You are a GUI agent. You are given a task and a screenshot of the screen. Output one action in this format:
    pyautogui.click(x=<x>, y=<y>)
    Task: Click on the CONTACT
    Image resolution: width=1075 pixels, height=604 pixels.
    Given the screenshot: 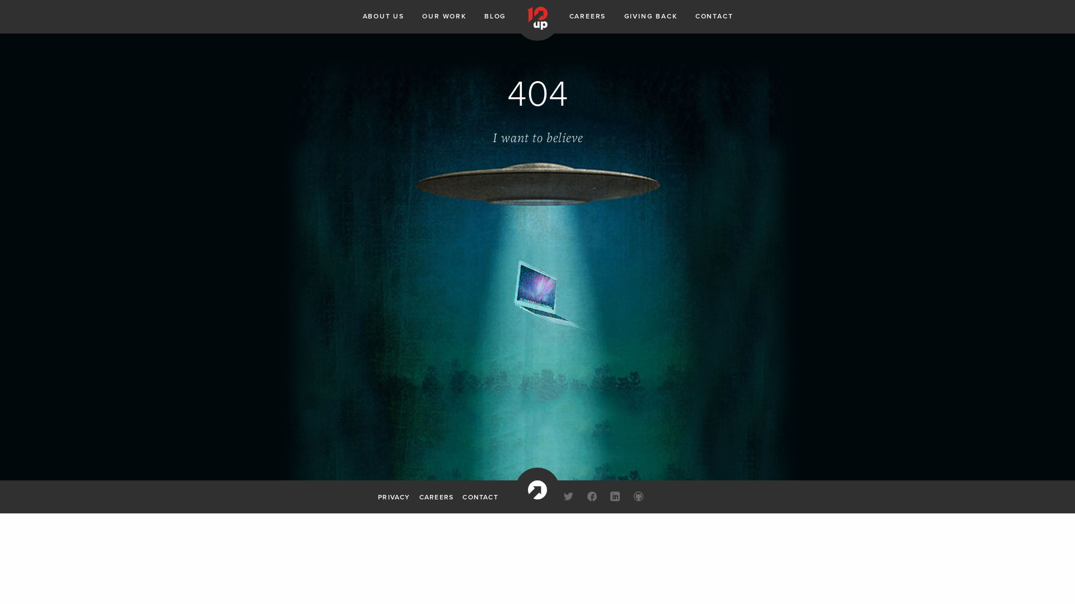 What is the action you would take?
    pyautogui.click(x=714, y=17)
    